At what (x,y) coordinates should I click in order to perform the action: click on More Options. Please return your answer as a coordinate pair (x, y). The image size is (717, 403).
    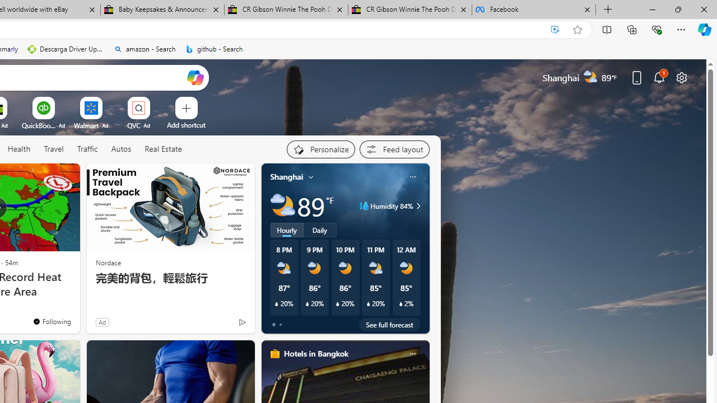
    Looking at the image, I should click on (156, 101).